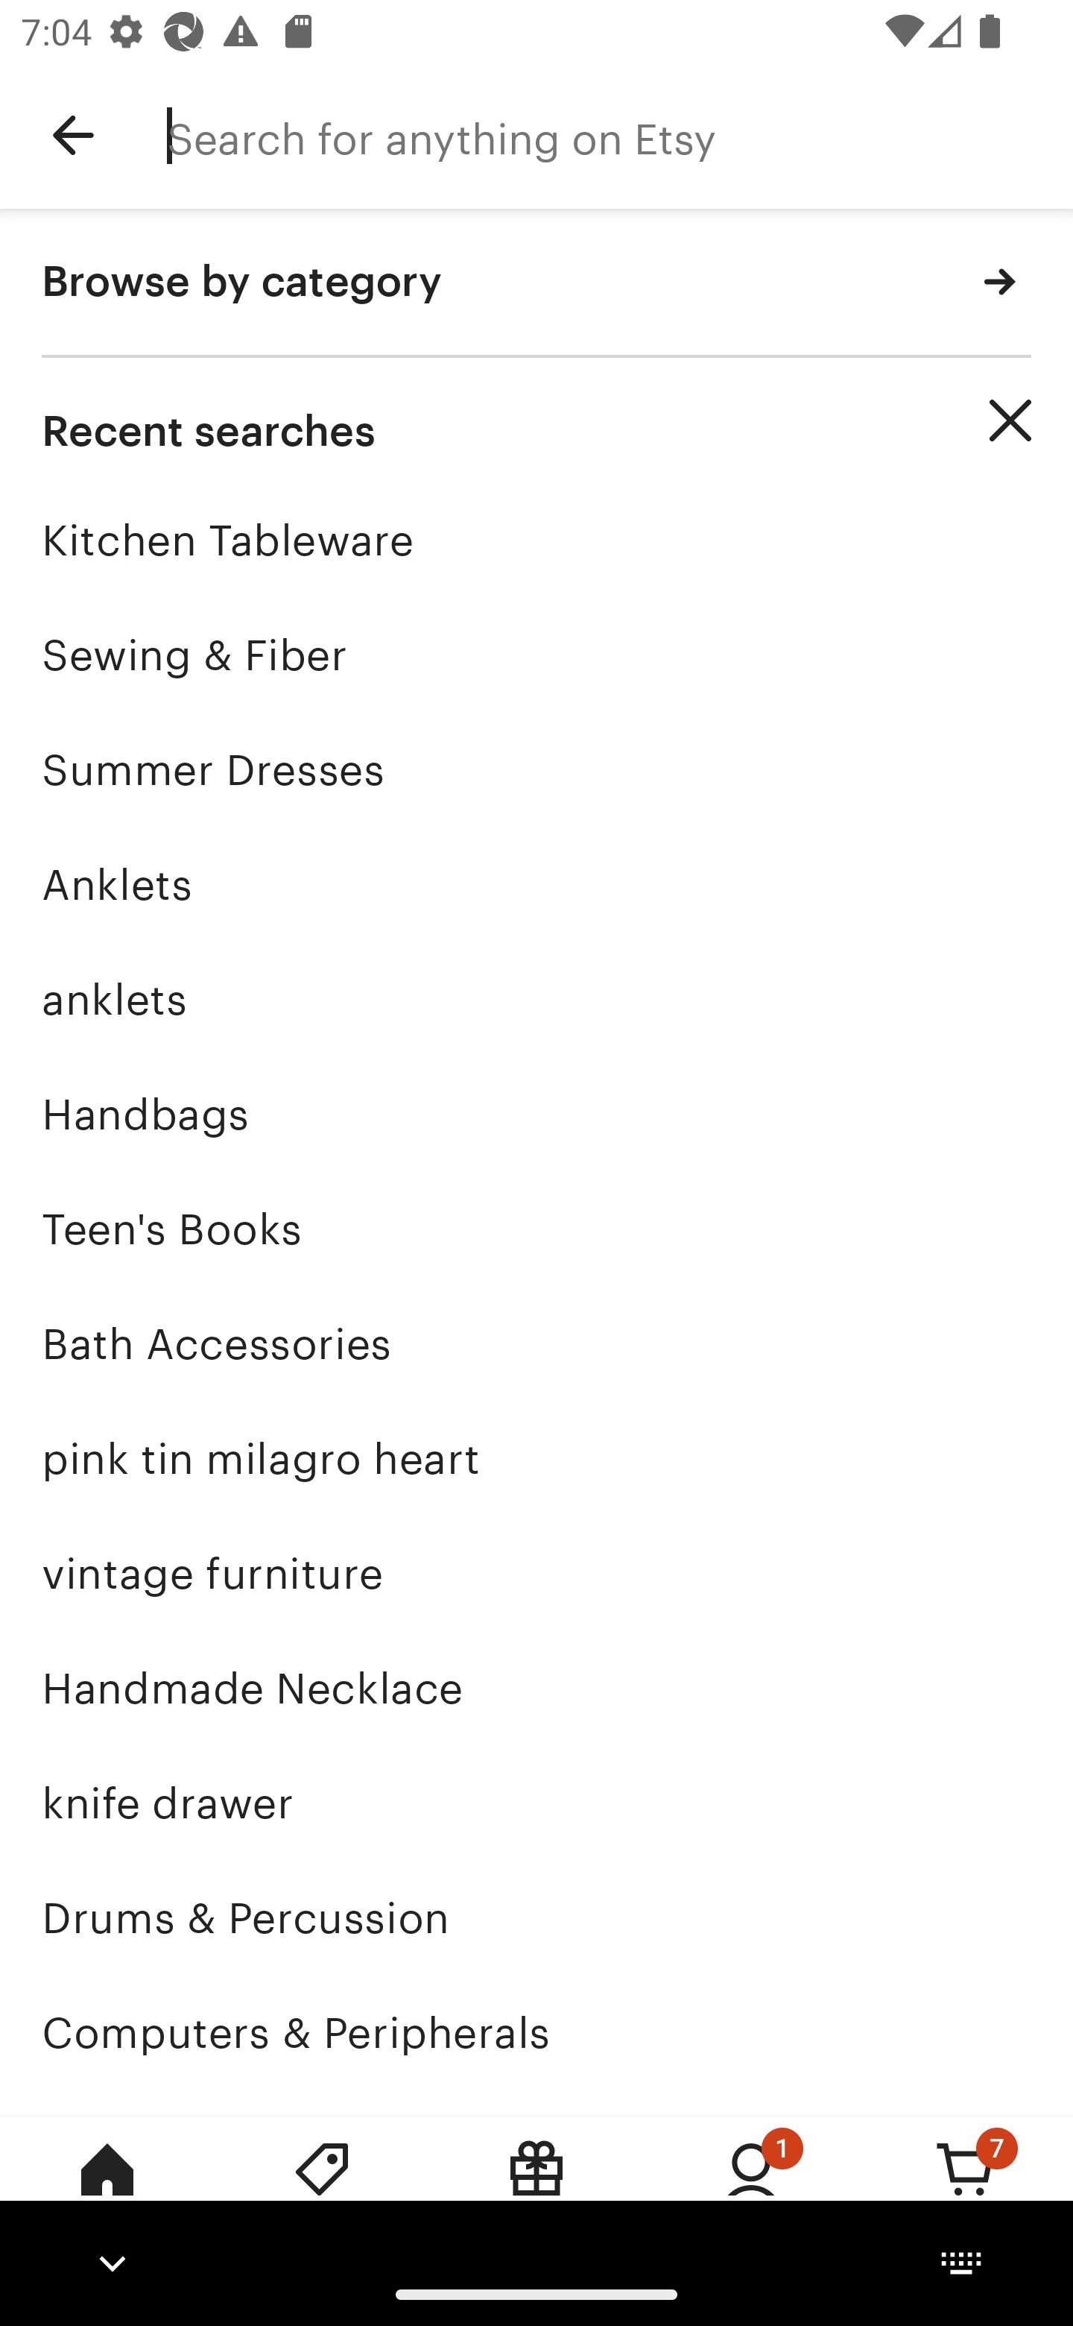  What do you see at coordinates (536, 540) in the screenshot?
I see `Kitchen Tableware` at bounding box center [536, 540].